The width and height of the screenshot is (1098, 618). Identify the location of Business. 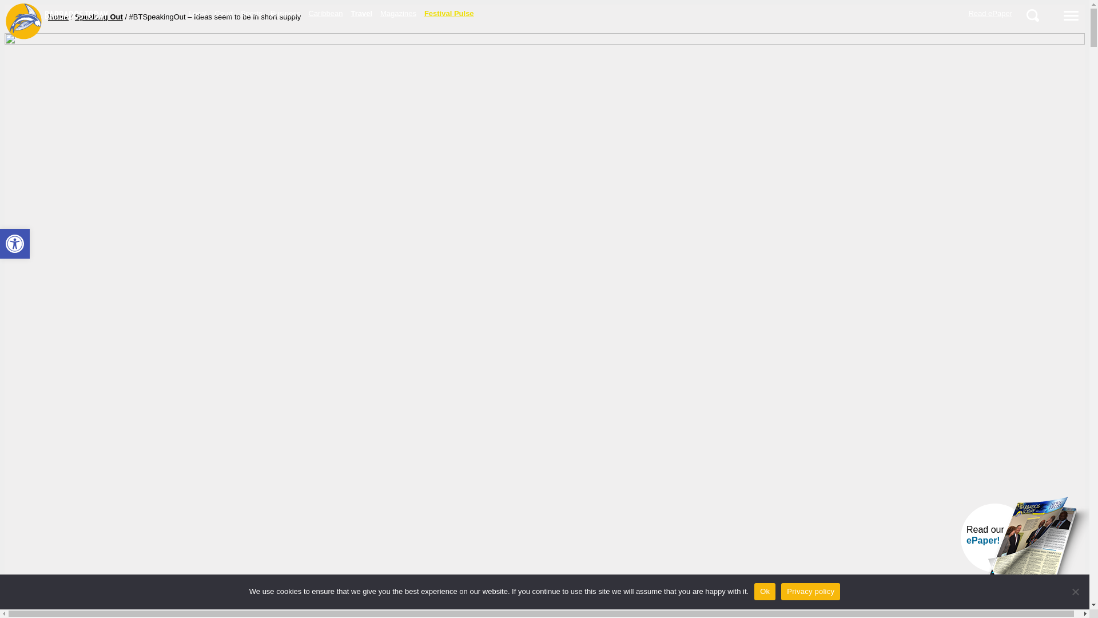
(286, 13).